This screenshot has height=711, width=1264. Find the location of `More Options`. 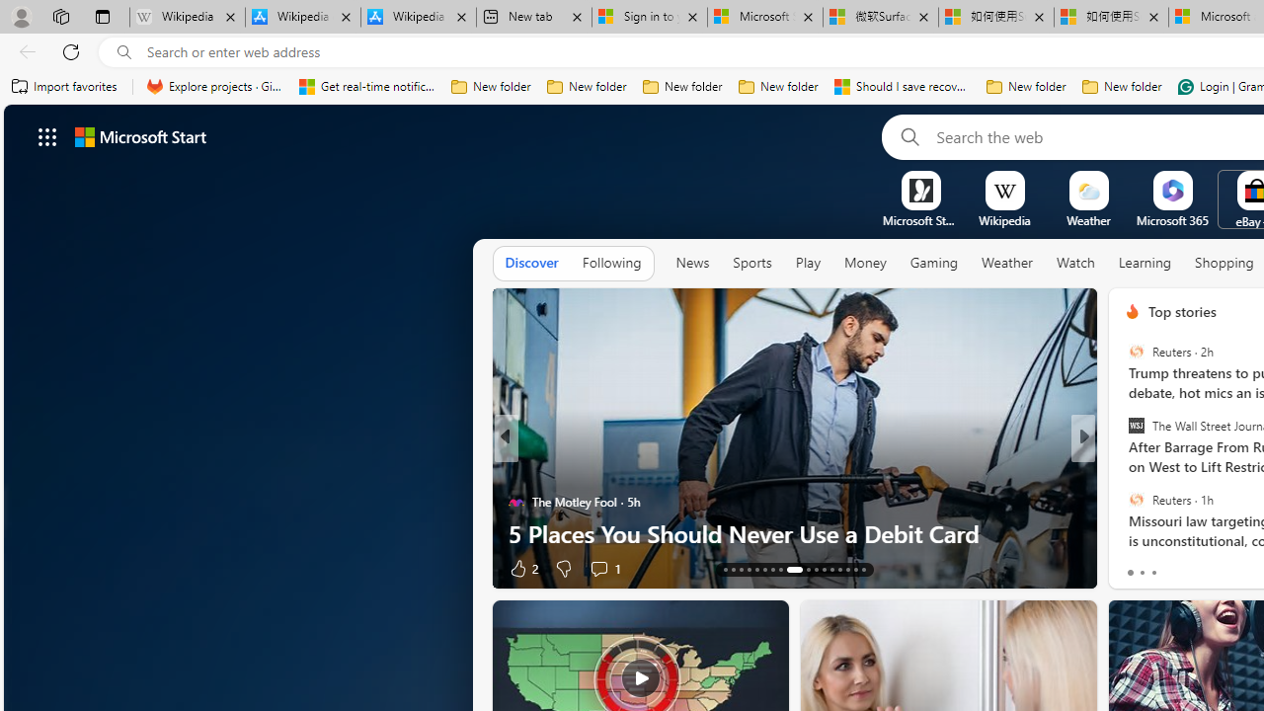

More Options is located at coordinates (1205, 178).